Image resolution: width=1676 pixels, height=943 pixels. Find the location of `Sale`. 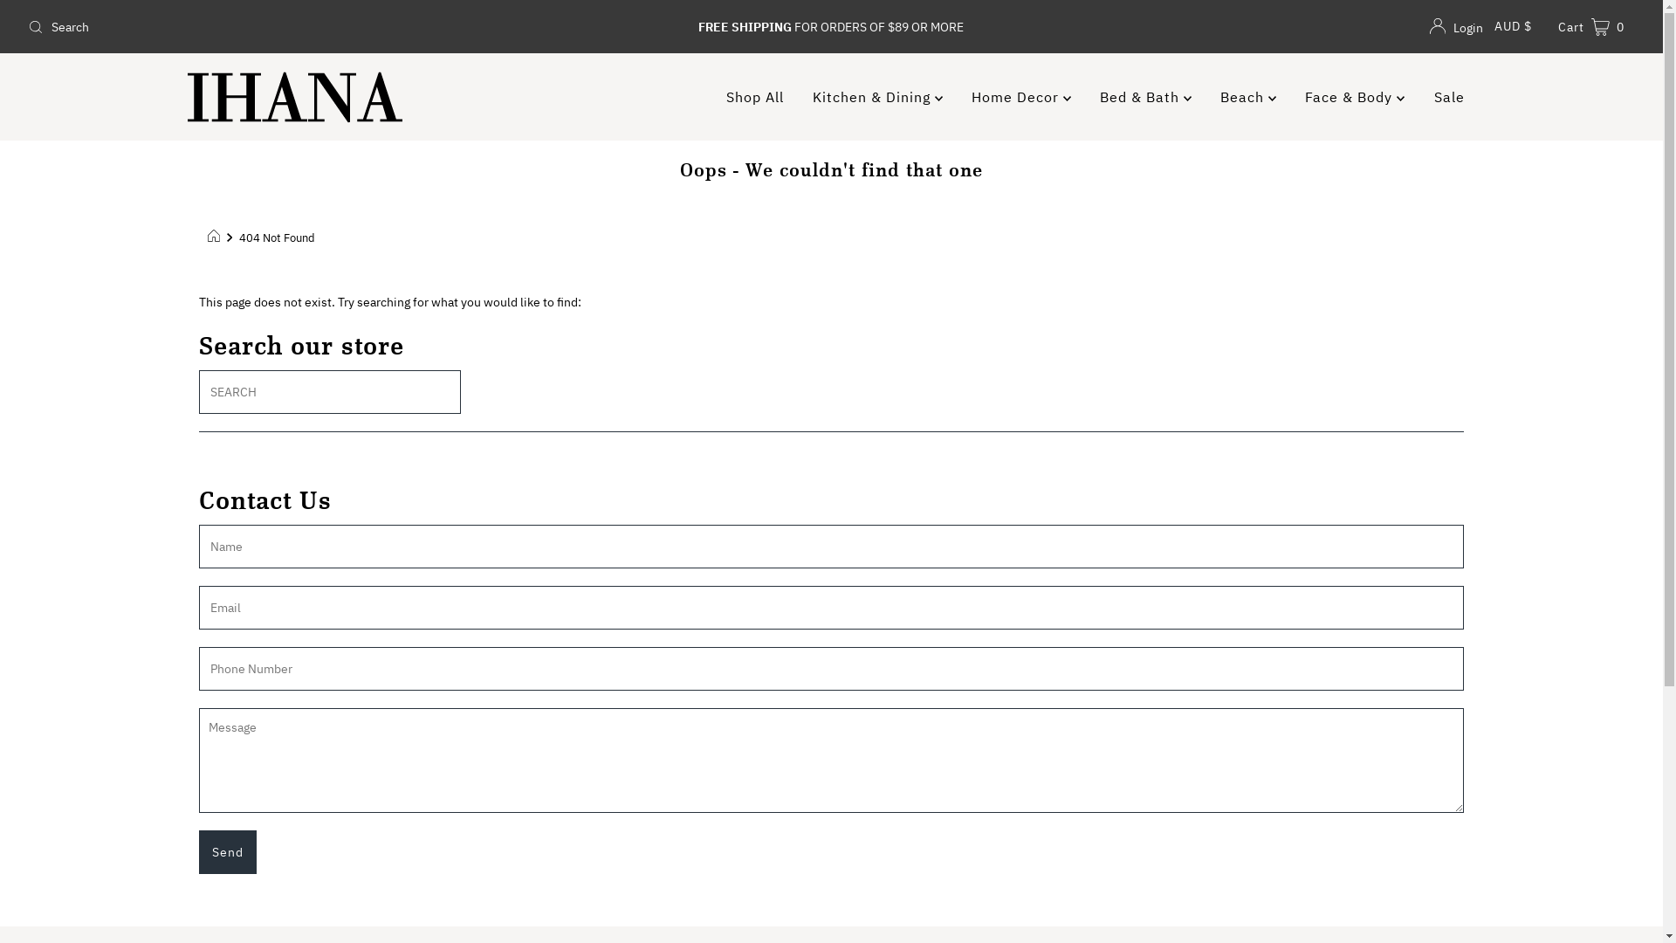

Sale is located at coordinates (1449, 97).